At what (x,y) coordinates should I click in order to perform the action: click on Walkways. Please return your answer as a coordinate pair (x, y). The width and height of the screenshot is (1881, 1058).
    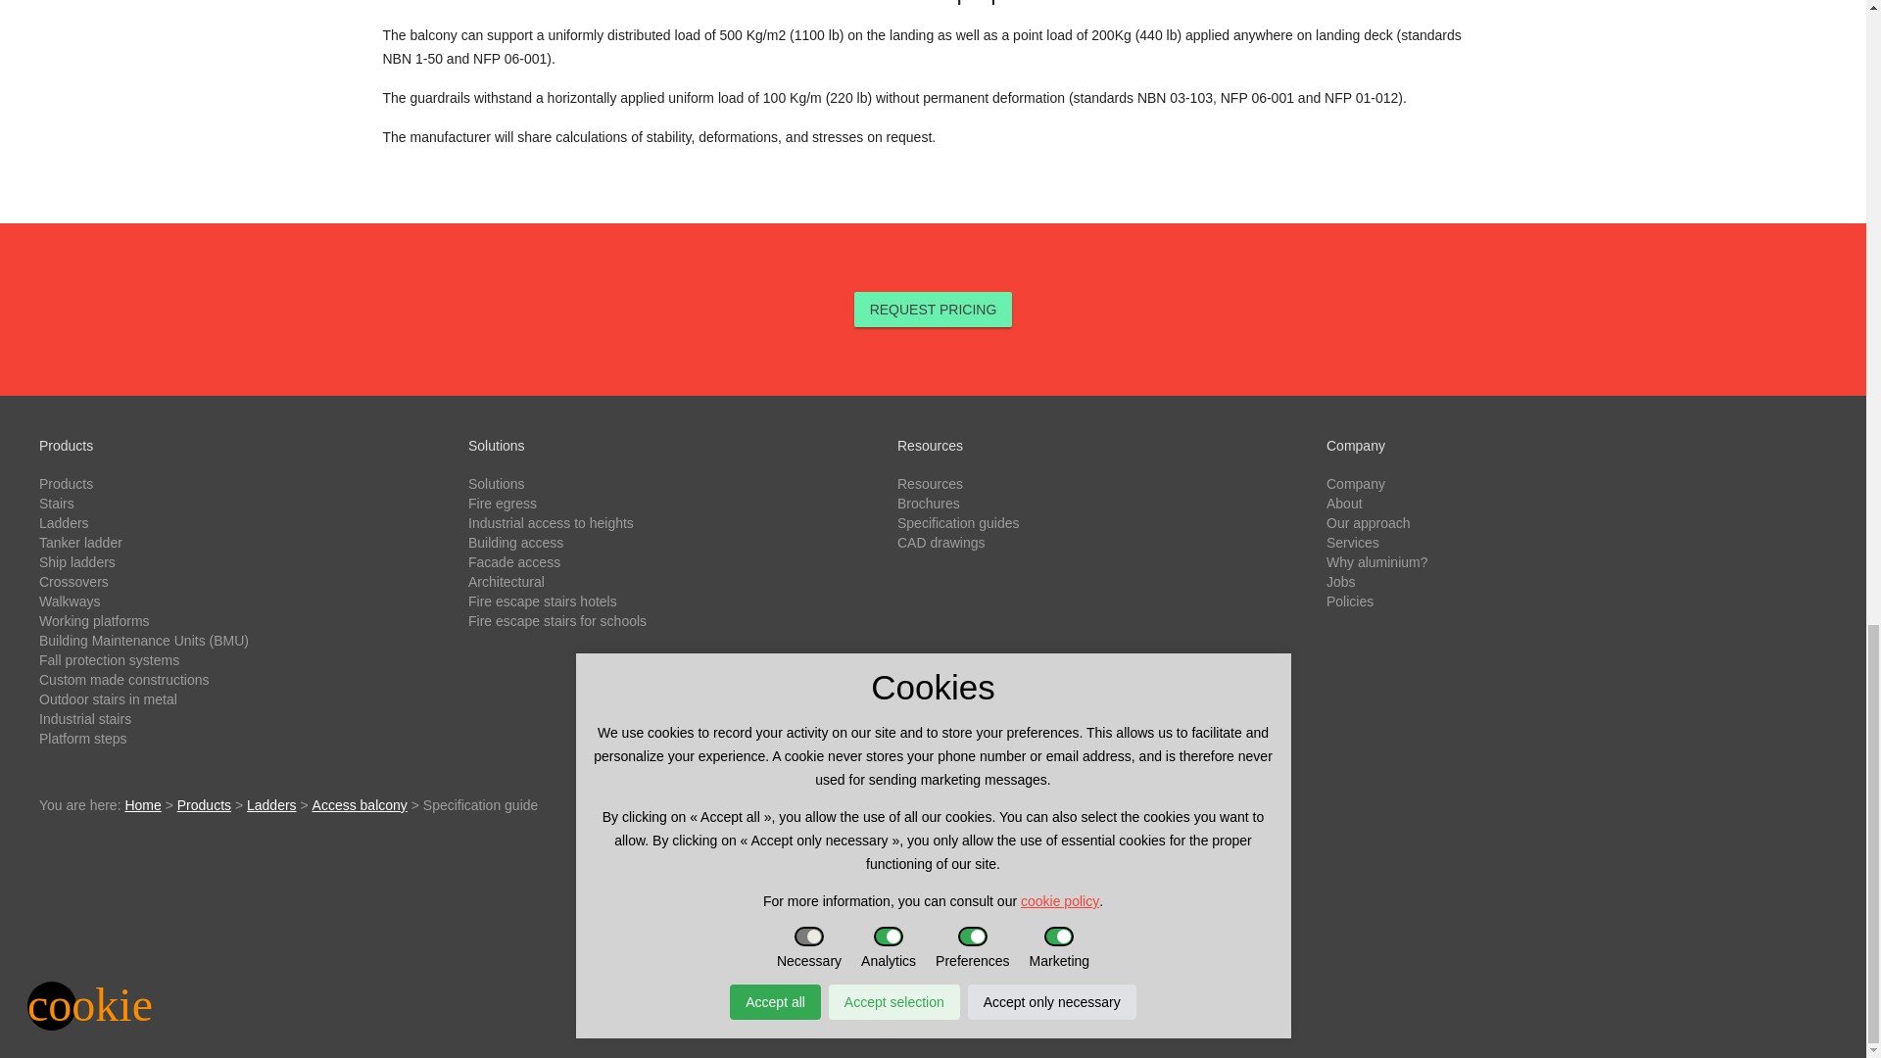
    Looking at the image, I should click on (71, 601).